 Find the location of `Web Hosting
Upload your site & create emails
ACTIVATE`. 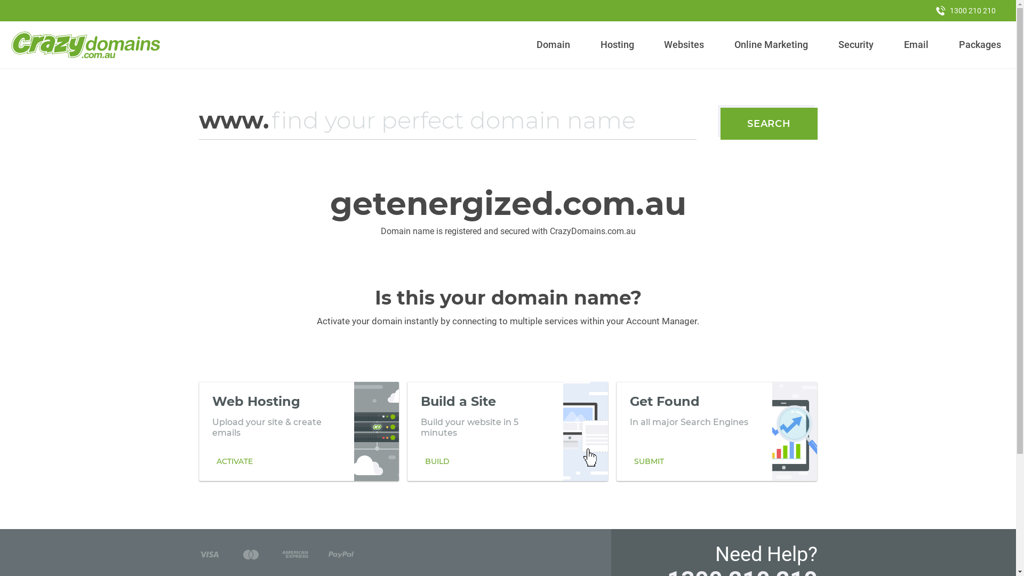

Web Hosting
Upload your site & create emails
ACTIVATE is located at coordinates (299, 431).